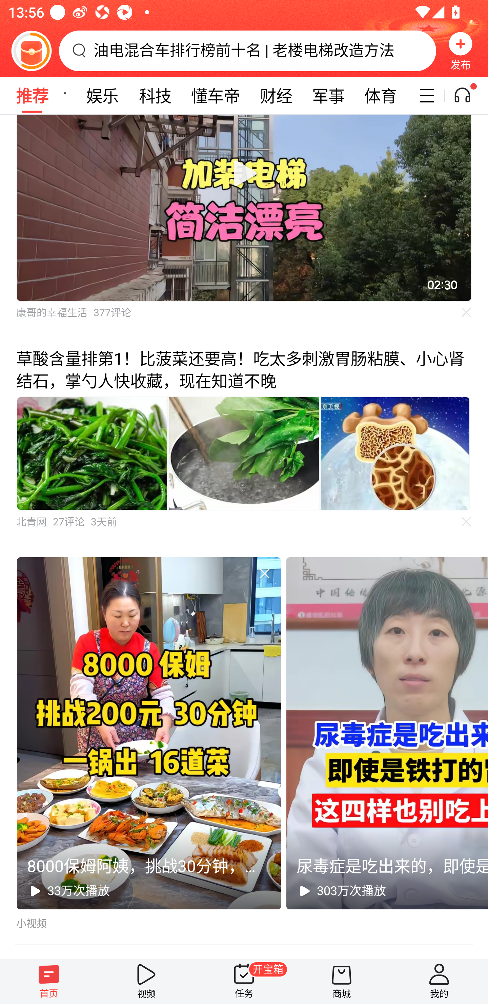 The image size is (488, 1004). What do you see at coordinates (92, 454) in the screenshot?
I see `内容图片` at bounding box center [92, 454].